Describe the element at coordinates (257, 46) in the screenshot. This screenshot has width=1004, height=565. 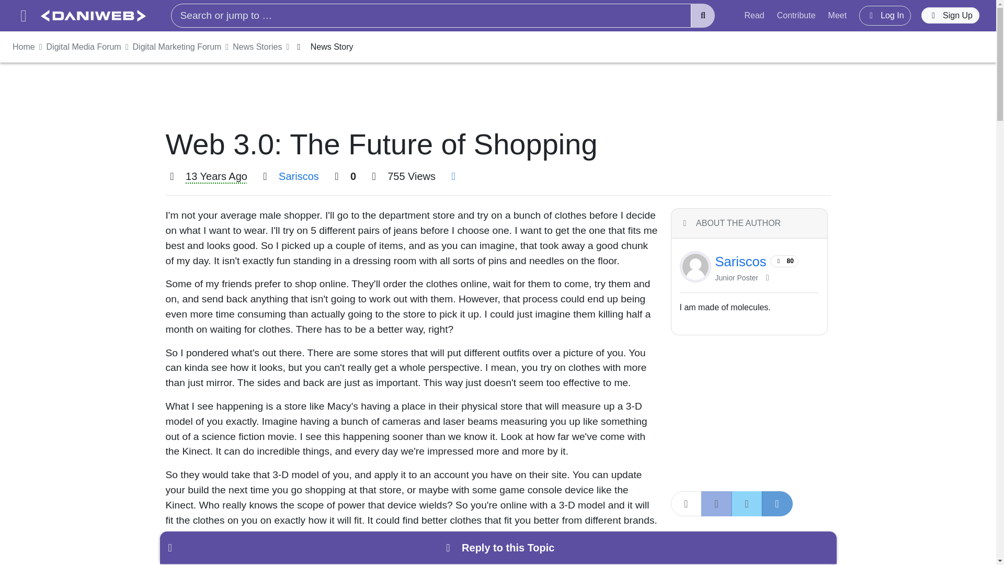
I see `News Stories` at that location.